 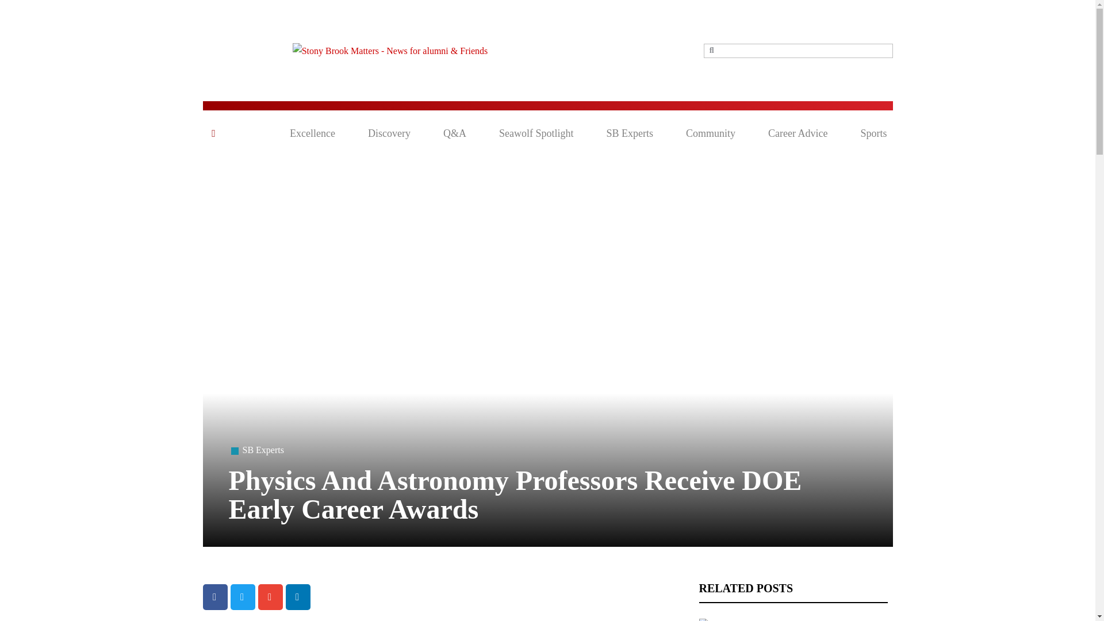 What do you see at coordinates (389, 133) in the screenshot?
I see `Discovery` at bounding box center [389, 133].